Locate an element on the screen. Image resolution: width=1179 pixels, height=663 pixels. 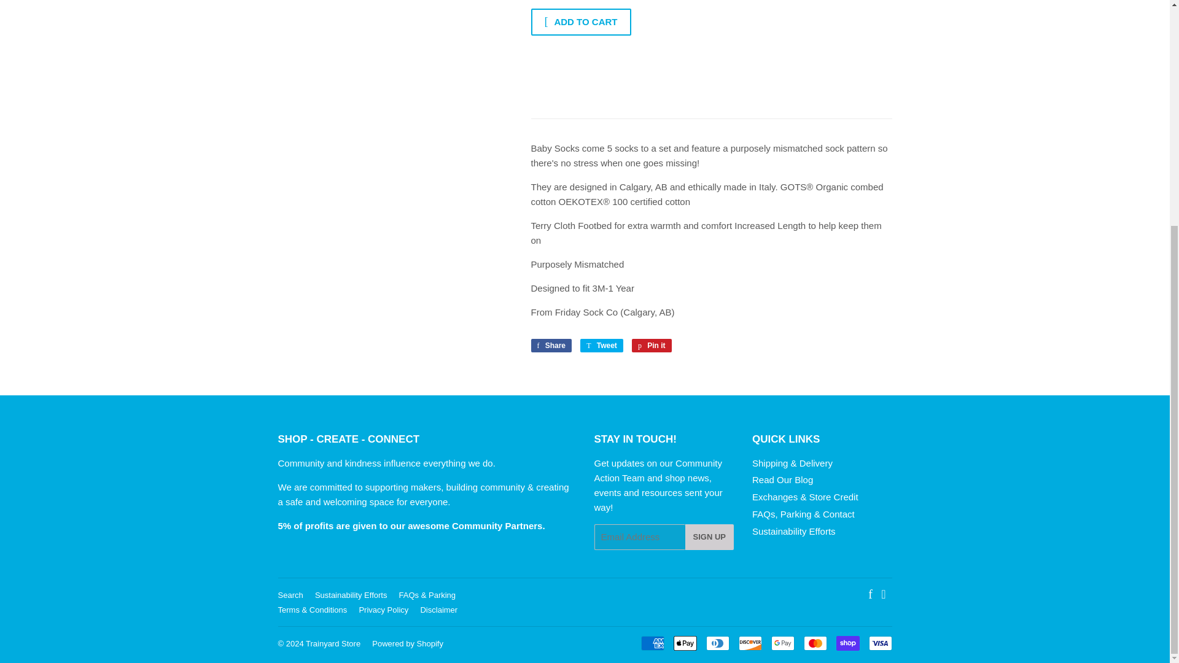
Shop Pay is located at coordinates (847, 643).